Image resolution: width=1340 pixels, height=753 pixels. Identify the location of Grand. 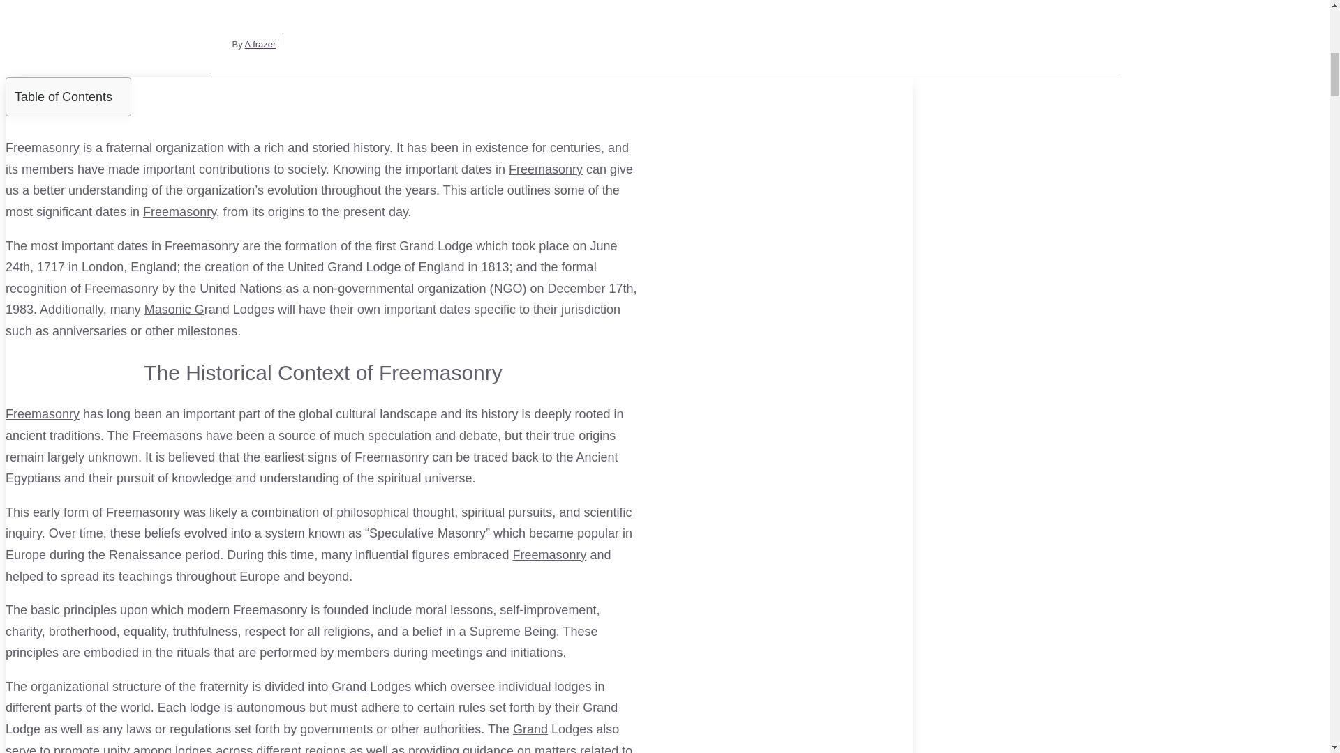
(600, 707).